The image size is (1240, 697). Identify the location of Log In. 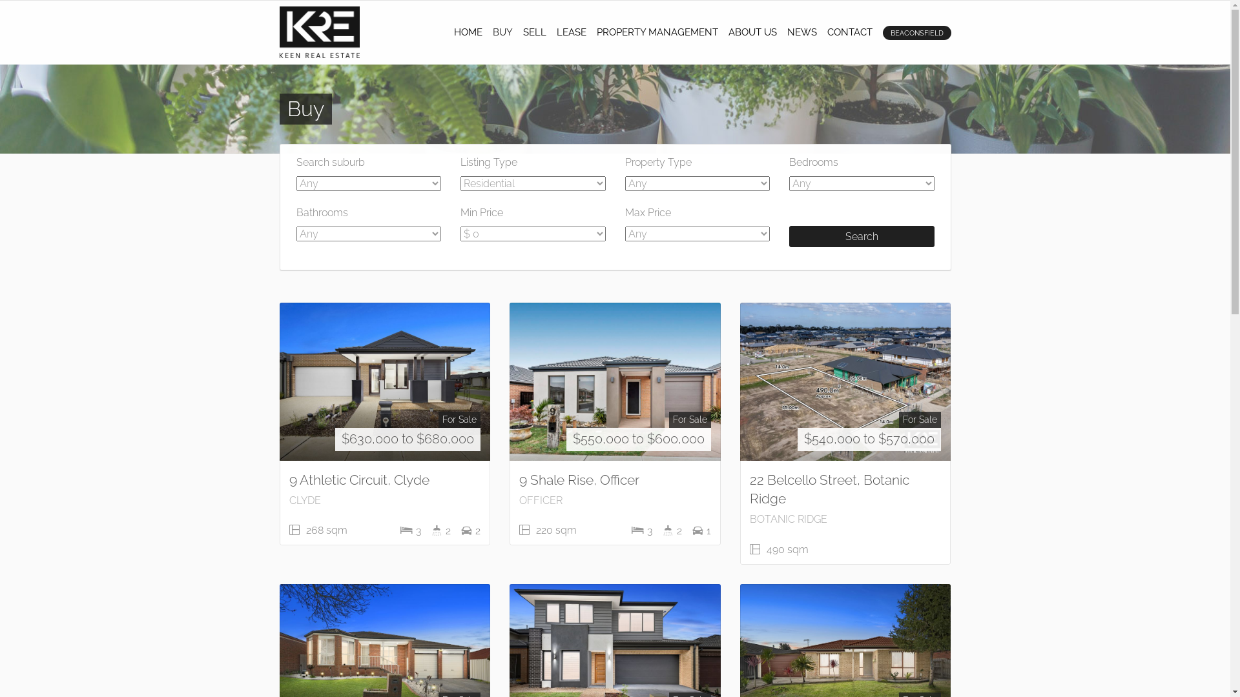
(615, 222).